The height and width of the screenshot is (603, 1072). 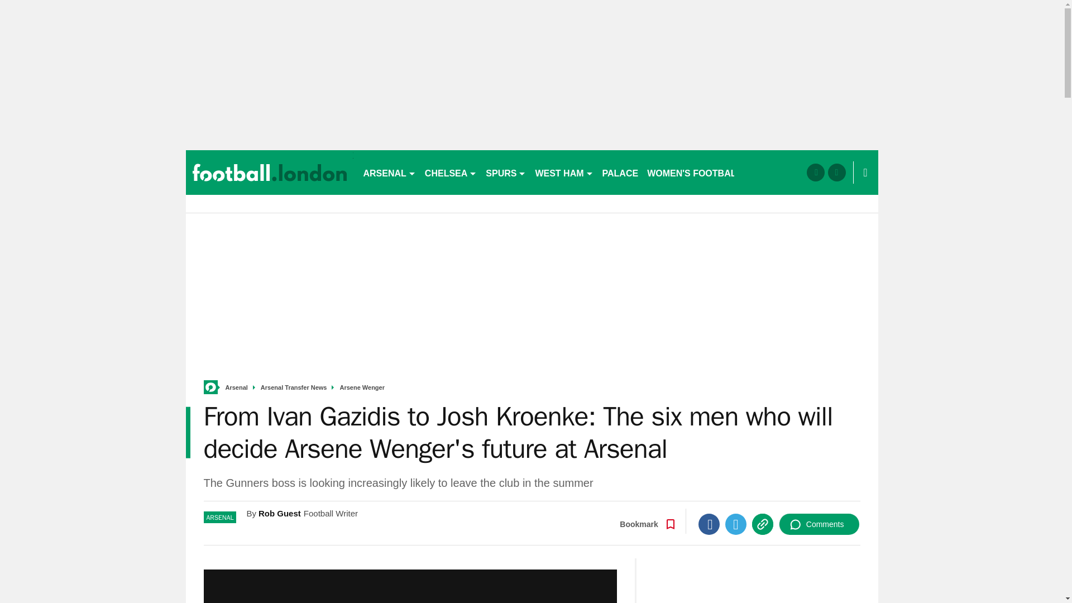 What do you see at coordinates (815, 172) in the screenshot?
I see `facebook` at bounding box center [815, 172].